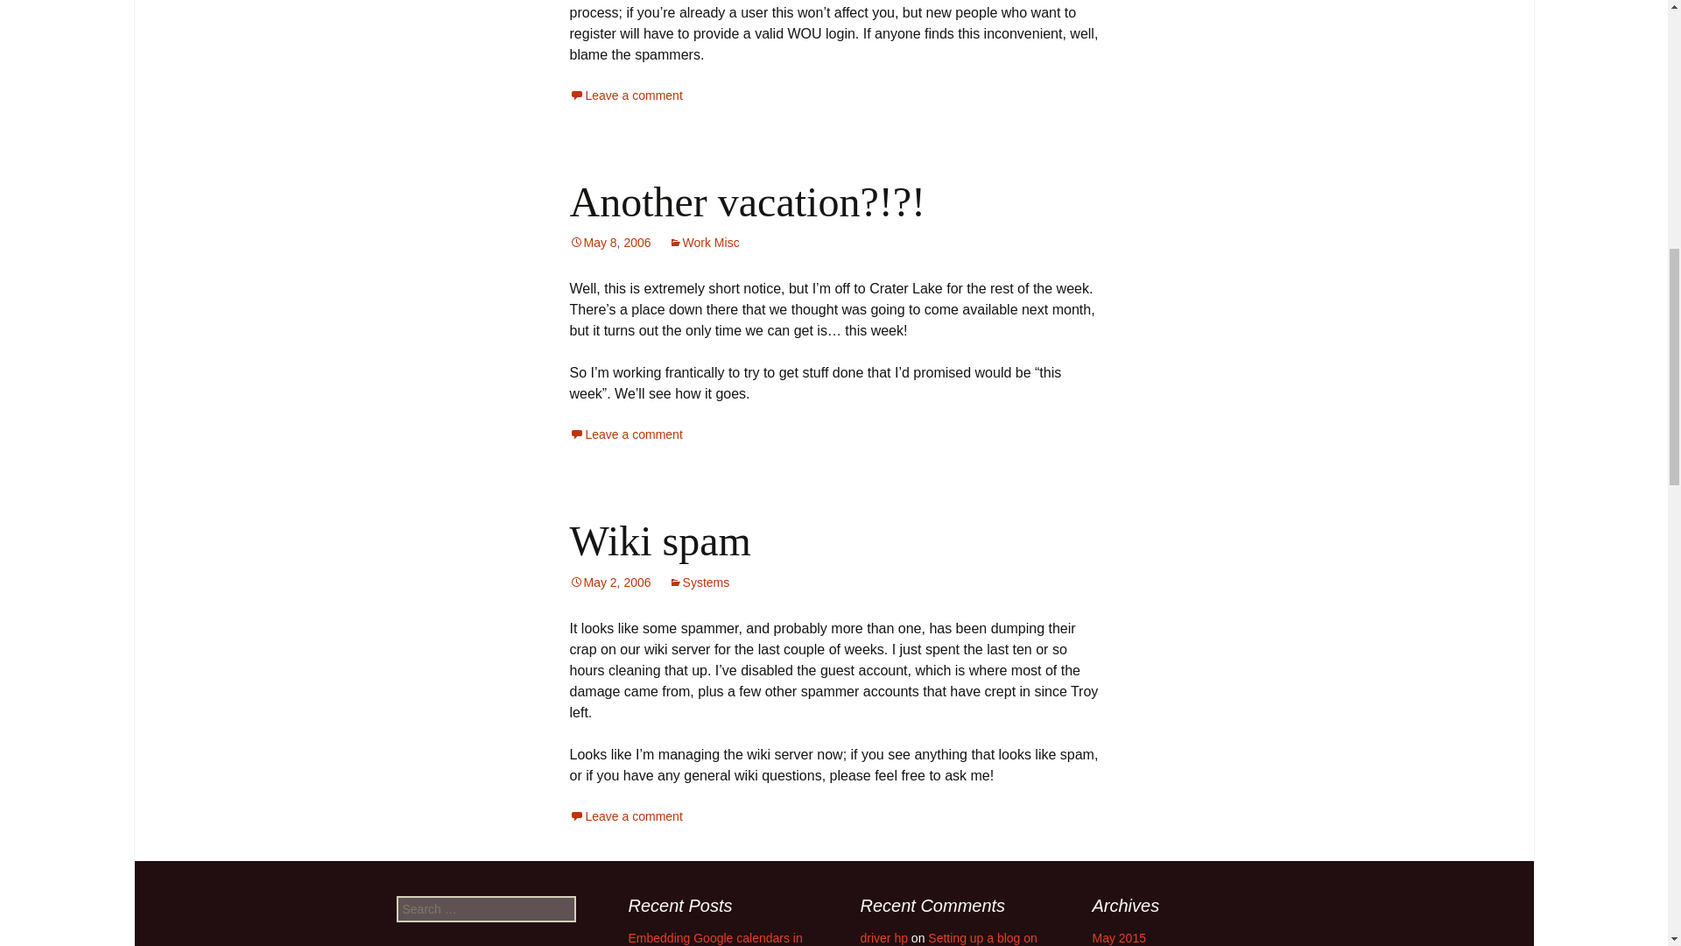 This screenshot has height=946, width=1681. I want to click on Leave a comment, so click(625, 95).